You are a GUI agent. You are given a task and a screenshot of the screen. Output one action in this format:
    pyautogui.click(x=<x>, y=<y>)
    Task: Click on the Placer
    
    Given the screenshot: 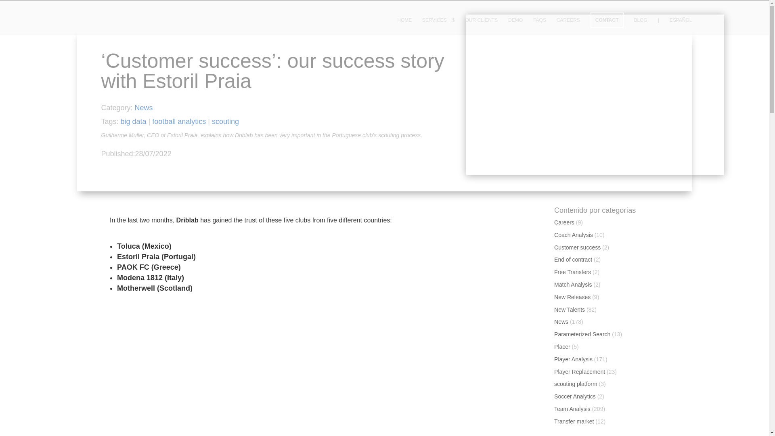 What is the action you would take?
    pyautogui.click(x=562, y=347)
    